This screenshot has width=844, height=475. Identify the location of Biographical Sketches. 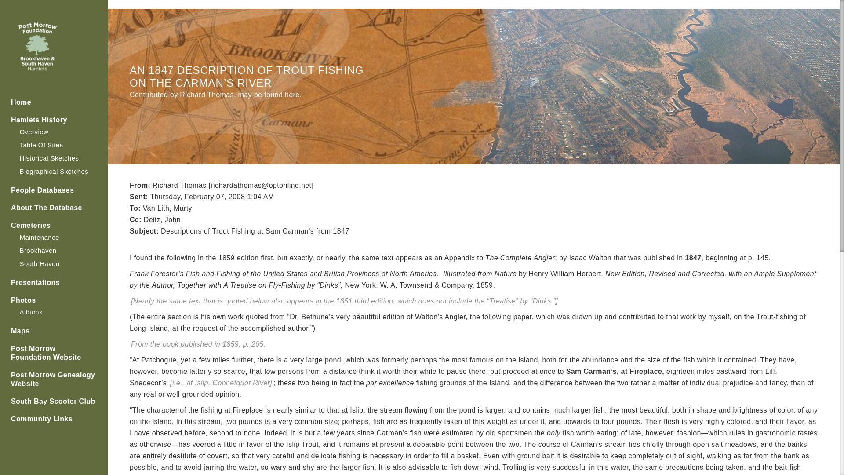
(54, 172).